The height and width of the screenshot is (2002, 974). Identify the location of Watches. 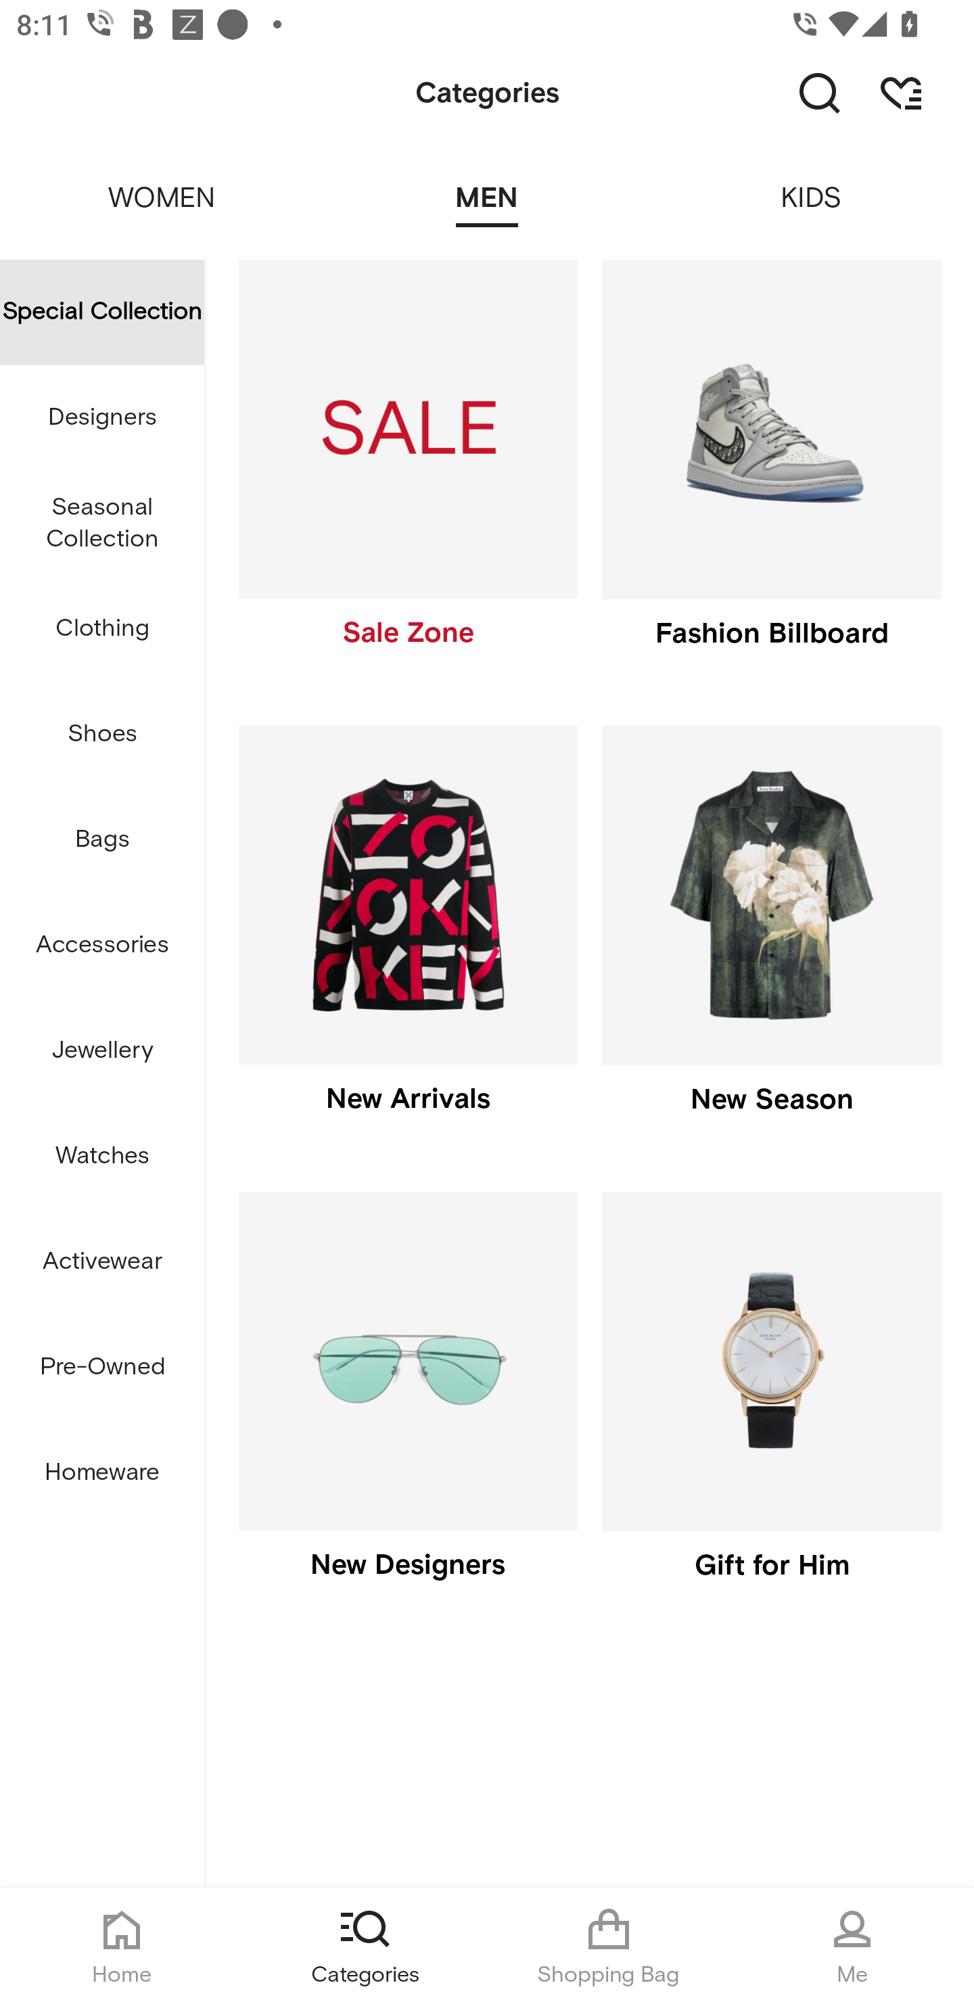
(102, 1155).